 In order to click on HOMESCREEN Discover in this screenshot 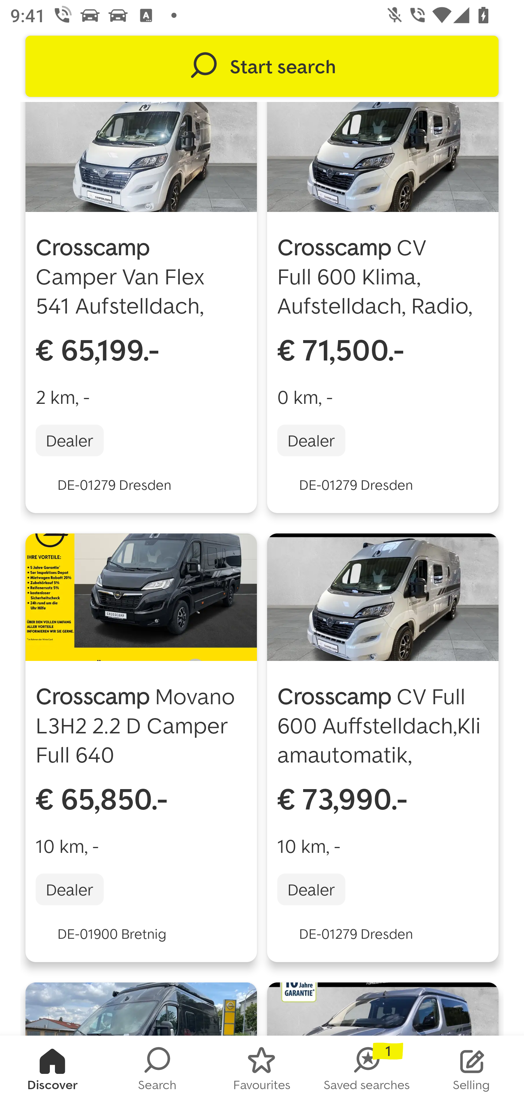, I will do `click(52, 1071)`.